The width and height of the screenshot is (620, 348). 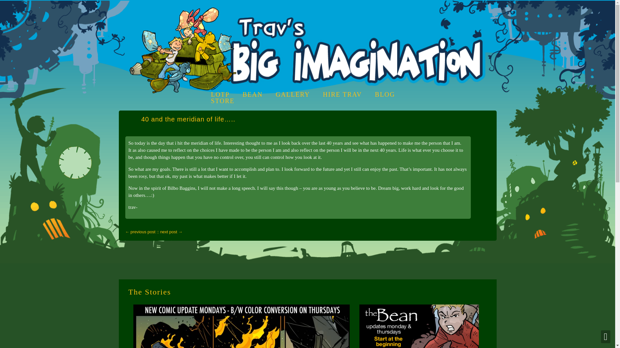 I want to click on BLOG, so click(x=385, y=94).